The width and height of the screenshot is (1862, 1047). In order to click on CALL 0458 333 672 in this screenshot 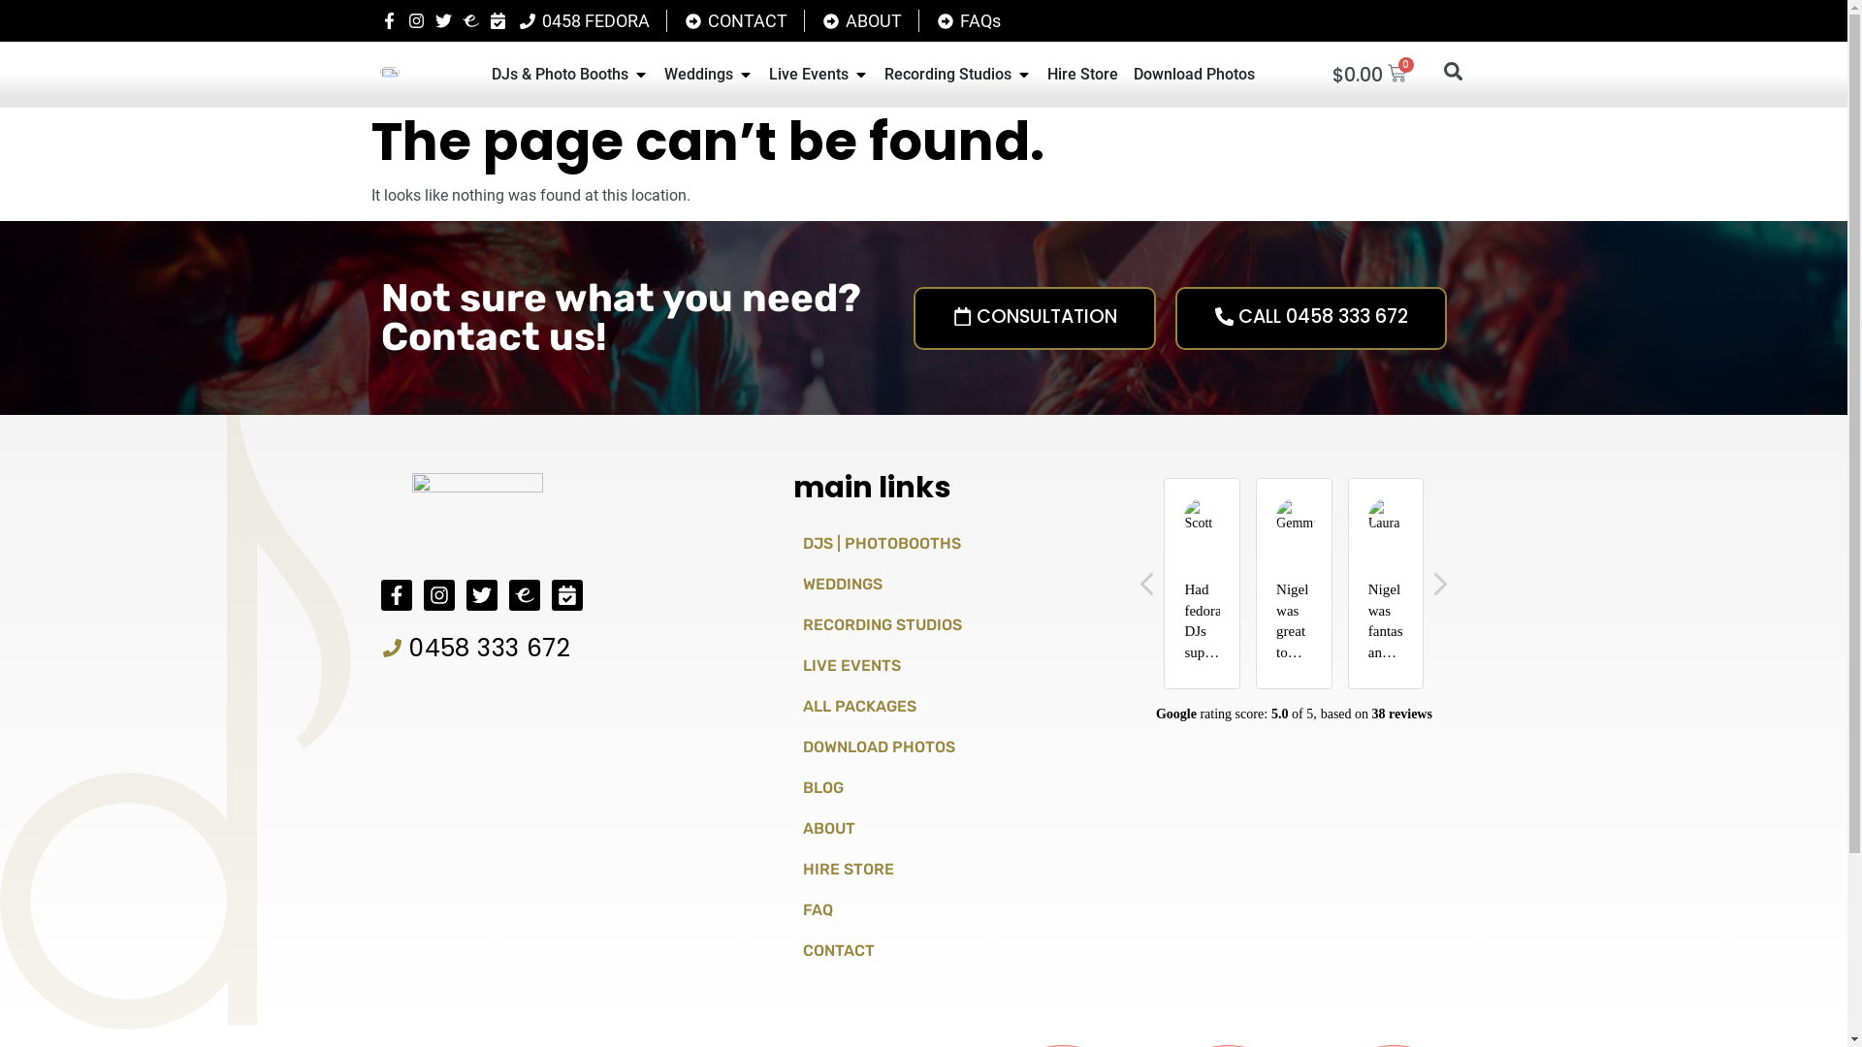, I will do `click(1311, 318)`.